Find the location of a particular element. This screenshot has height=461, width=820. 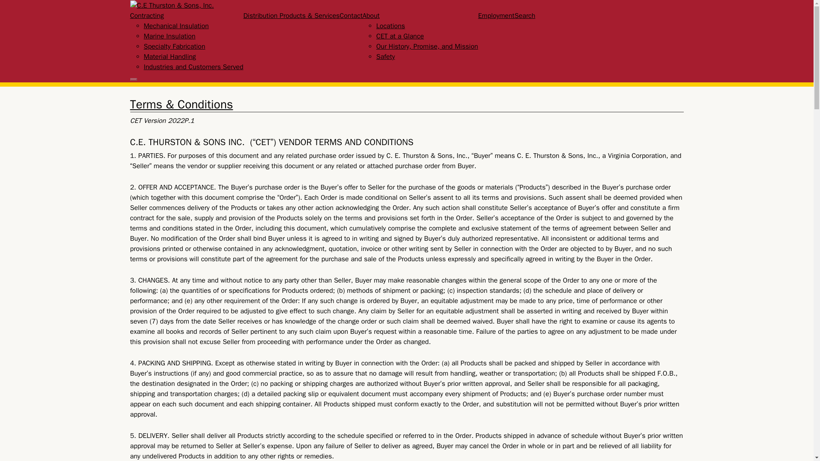

Locations is located at coordinates (390, 26).